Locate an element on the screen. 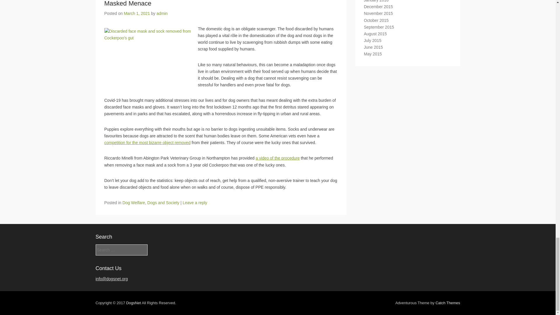  View all posts by admin is located at coordinates (162, 13).